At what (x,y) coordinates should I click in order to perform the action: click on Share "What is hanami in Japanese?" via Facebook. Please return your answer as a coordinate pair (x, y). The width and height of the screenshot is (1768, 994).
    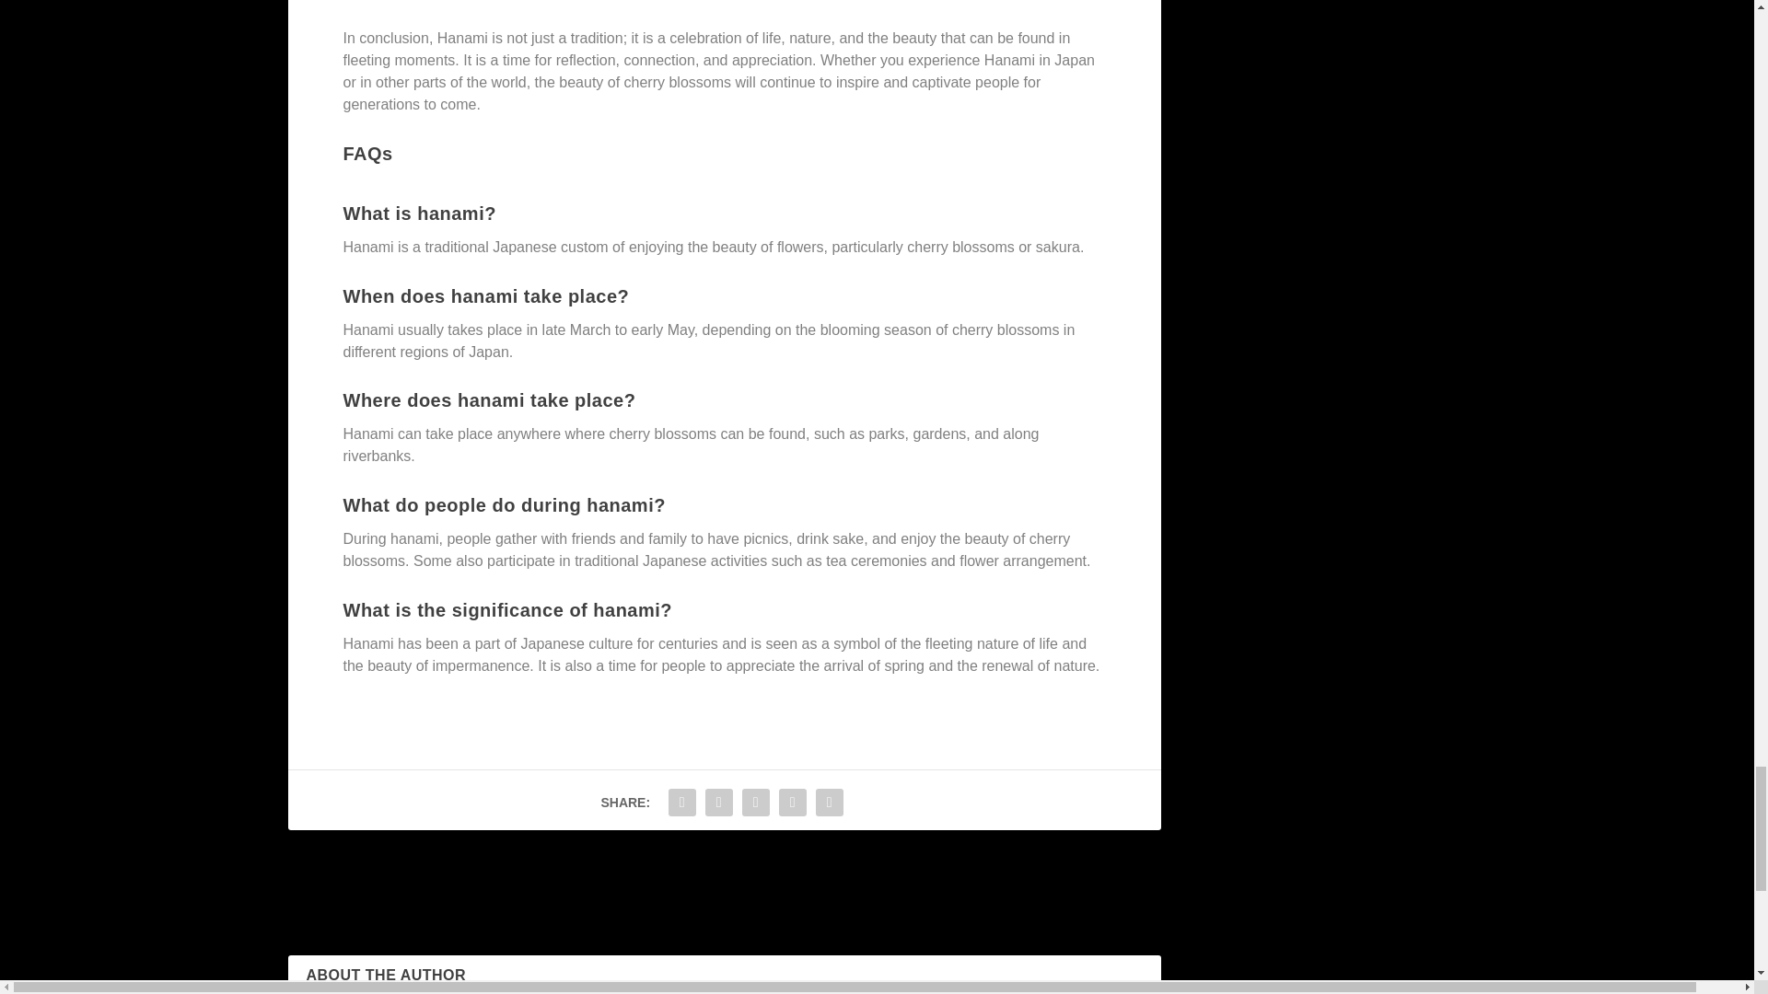
    Looking at the image, I should click on (681, 803).